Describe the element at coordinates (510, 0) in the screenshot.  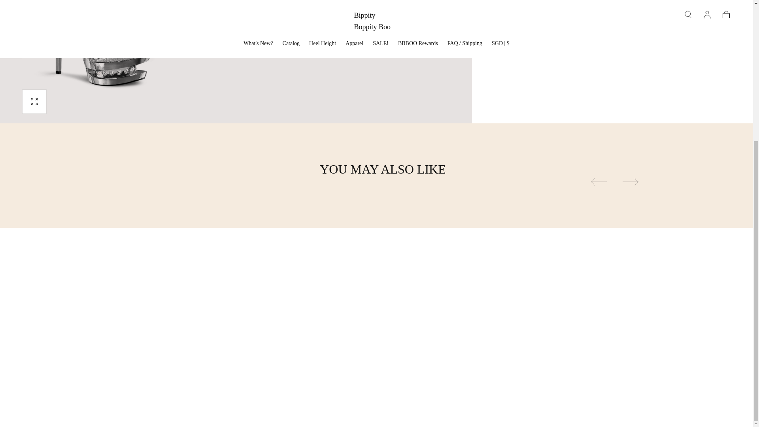
I see `1` at that location.